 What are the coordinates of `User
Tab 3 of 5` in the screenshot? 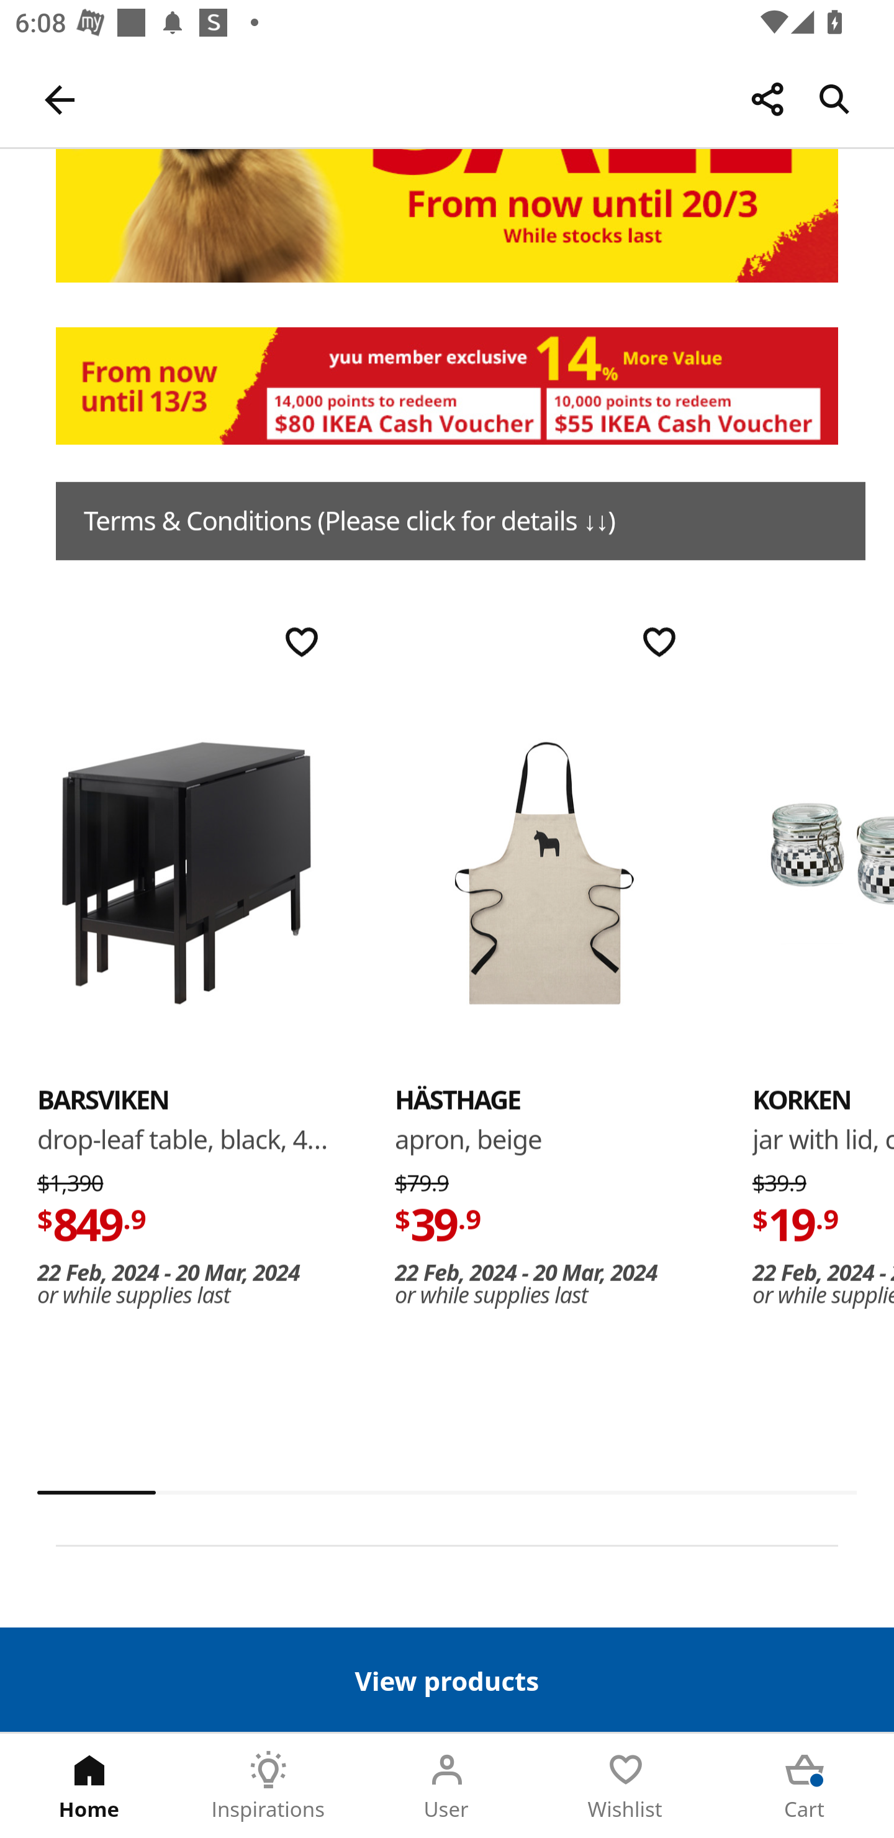 It's located at (447, 1786).